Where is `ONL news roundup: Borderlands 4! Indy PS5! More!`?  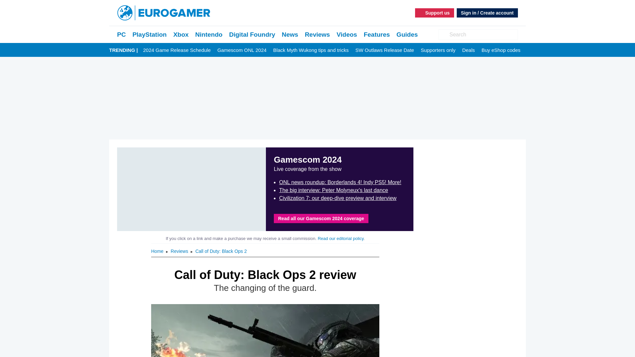 ONL news roundup: Borderlands 4! Indy PS5! More! is located at coordinates (340, 182).